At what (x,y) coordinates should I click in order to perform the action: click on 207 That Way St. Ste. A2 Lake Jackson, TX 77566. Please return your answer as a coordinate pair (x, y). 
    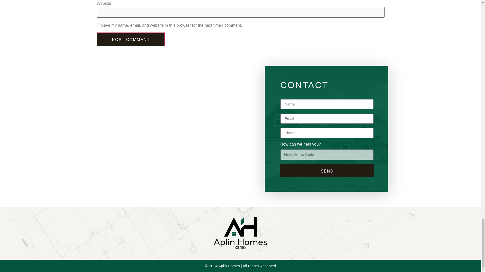
    Looking at the image, I should click on (171, 151).